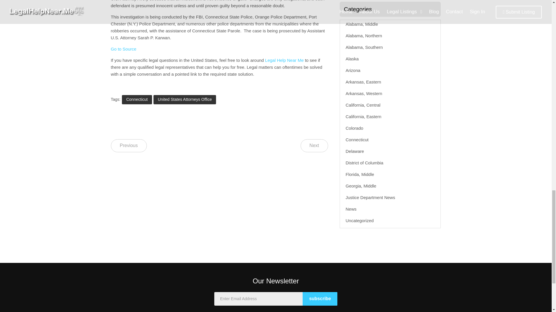  Describe the element at coordinates (320, 299) in the screenshot. I see `subscribe` at that location.